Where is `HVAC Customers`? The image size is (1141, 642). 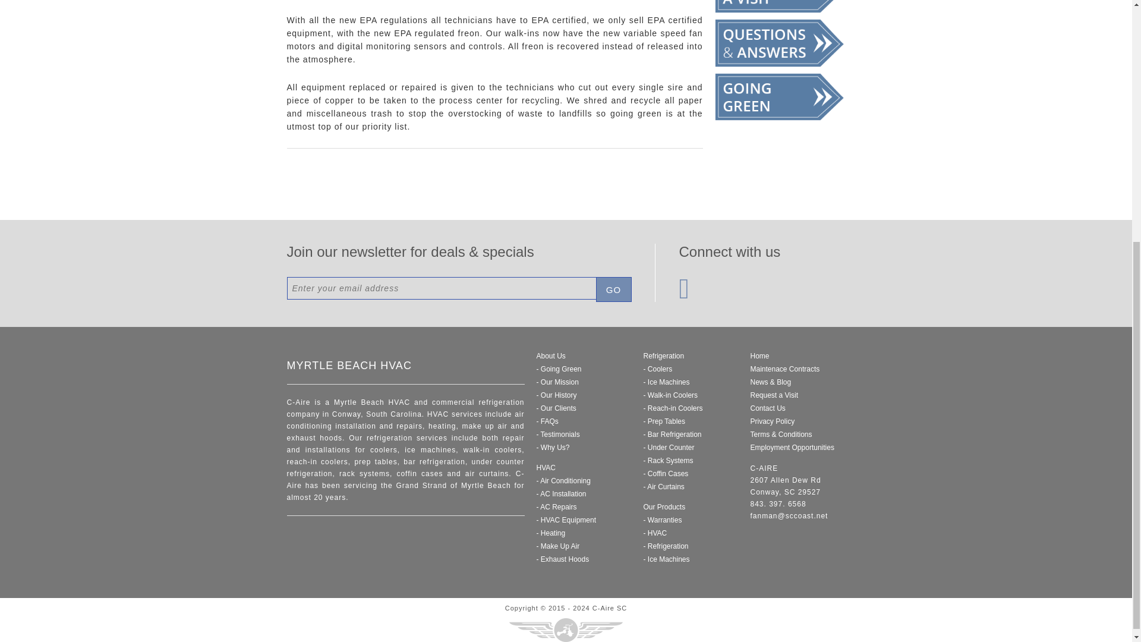 HVAC Customers is located at coordinates (557, 434).